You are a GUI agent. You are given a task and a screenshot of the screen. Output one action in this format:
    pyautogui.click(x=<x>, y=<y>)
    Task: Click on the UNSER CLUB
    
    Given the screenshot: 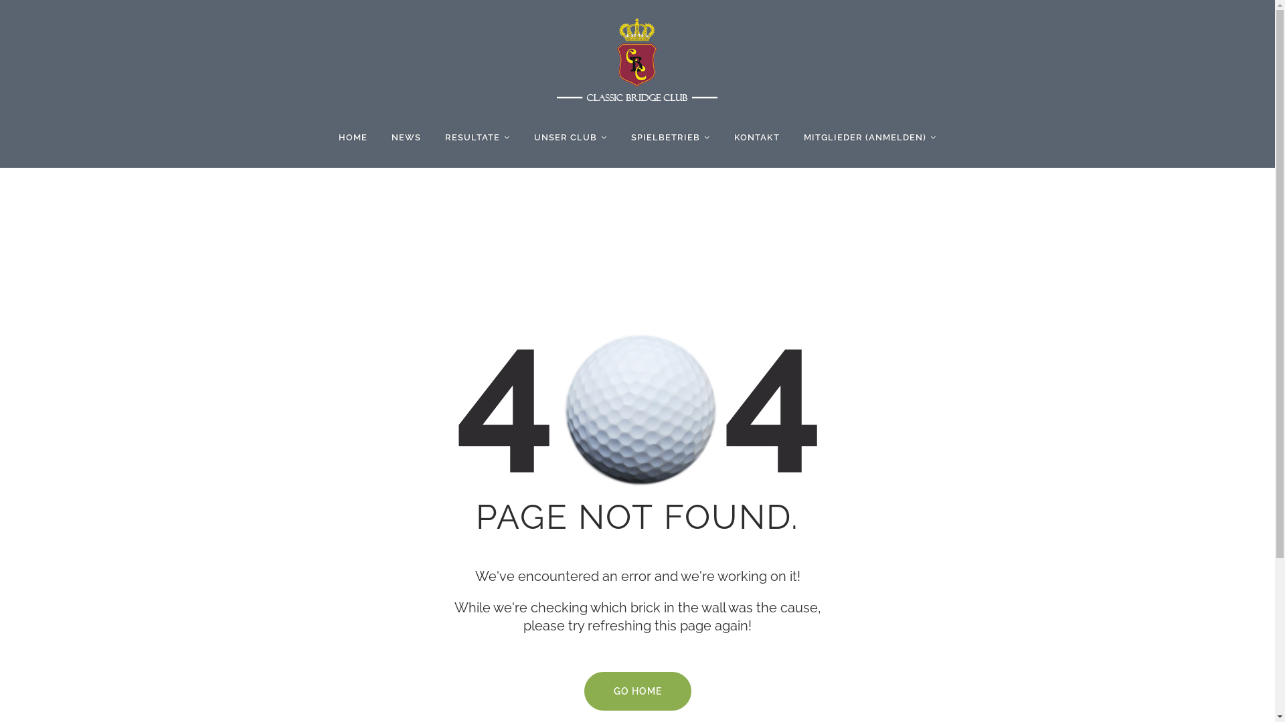 What is the action you would take?
    pyautogui.click(x=566, y=138)
    